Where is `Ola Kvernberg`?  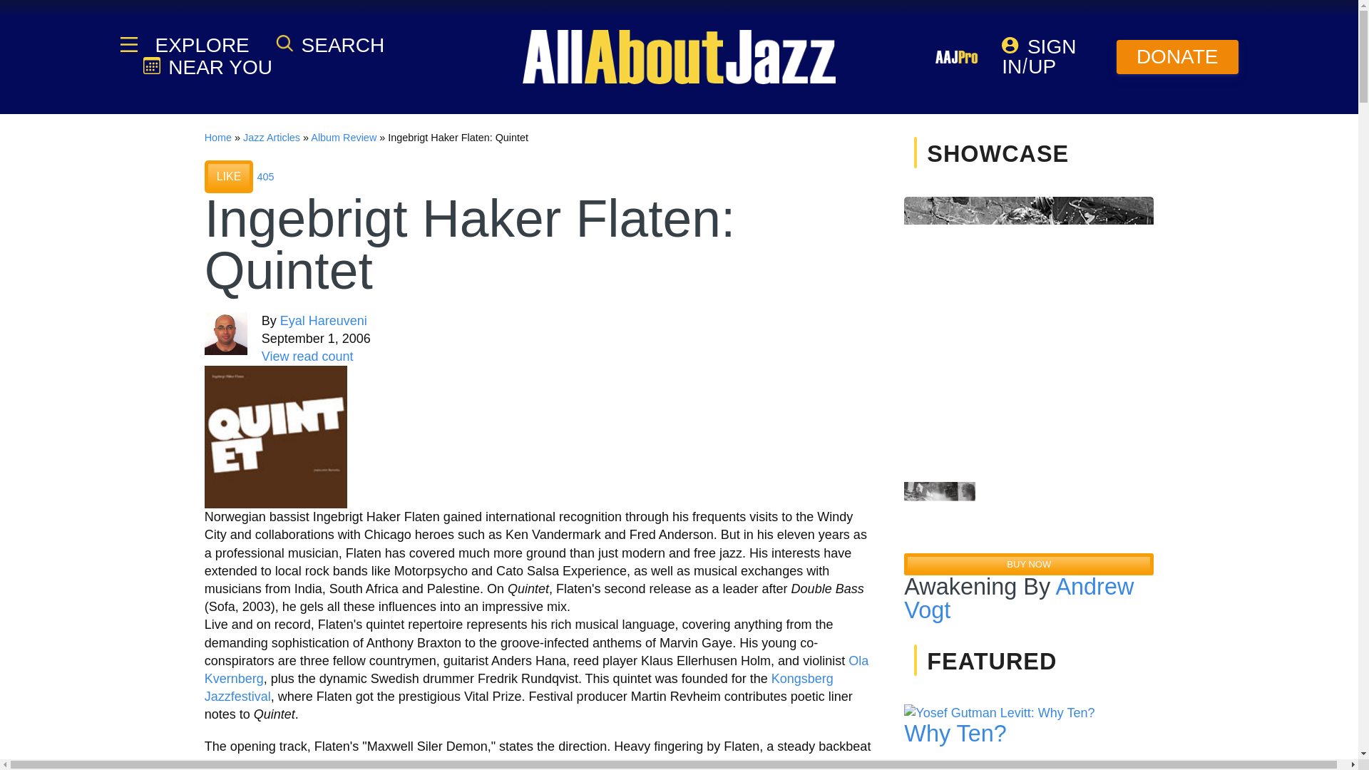
Ola Kvernberg is located at coordinates (536, 669).